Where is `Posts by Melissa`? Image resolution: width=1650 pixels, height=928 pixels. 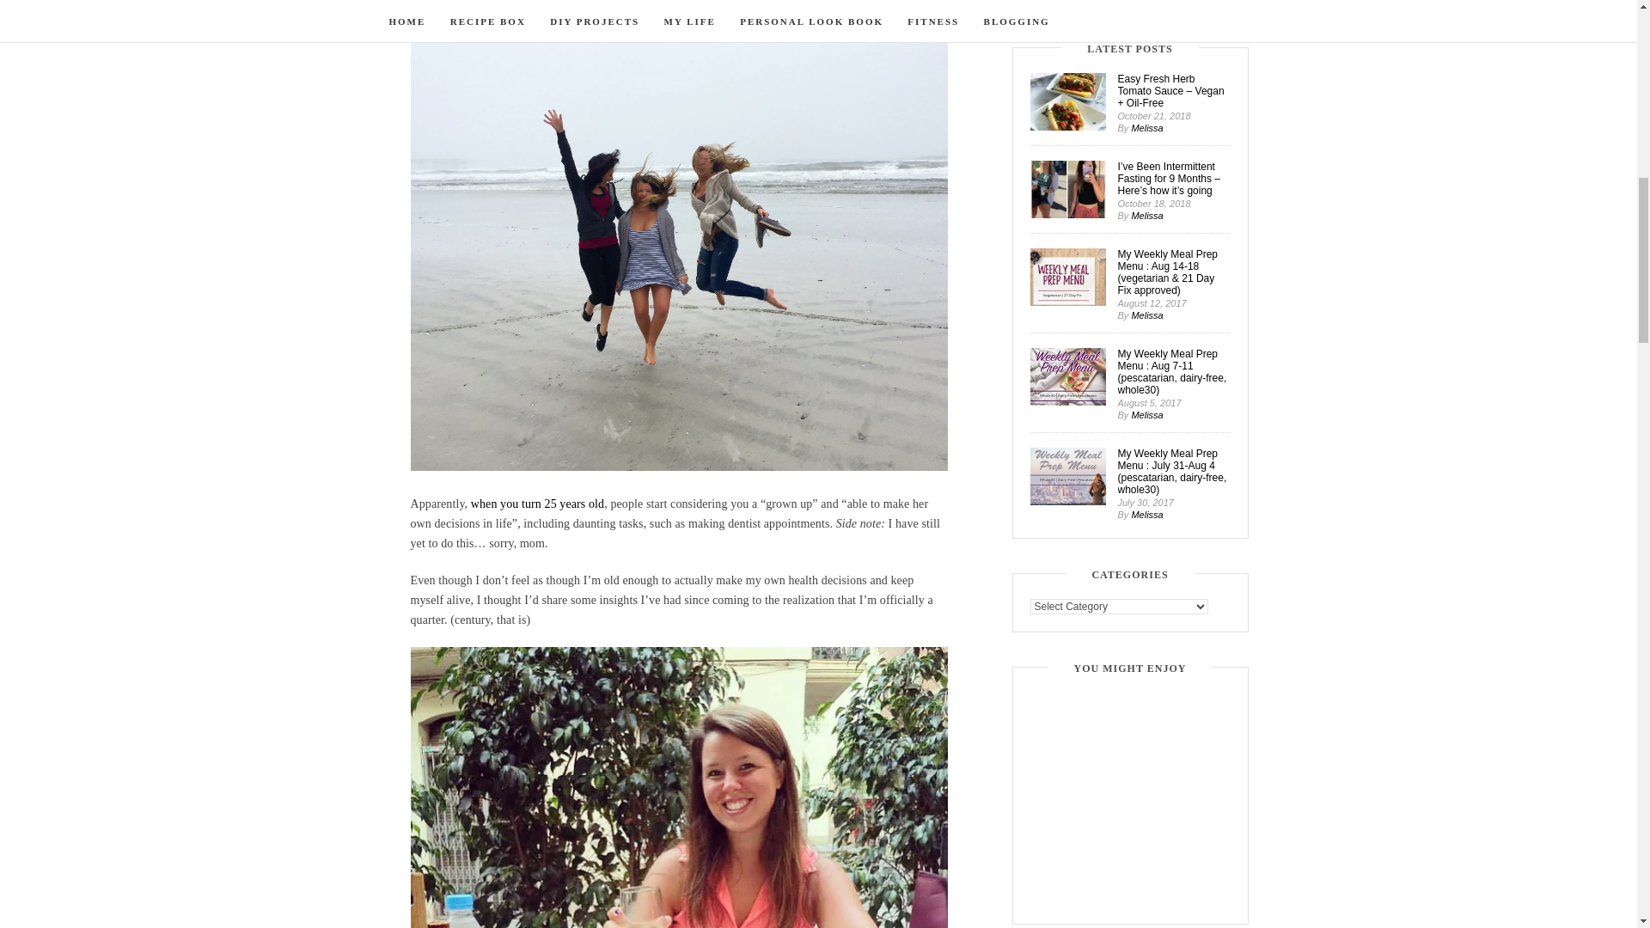 Posts by Melissa is located at coordinates (1146, 216).